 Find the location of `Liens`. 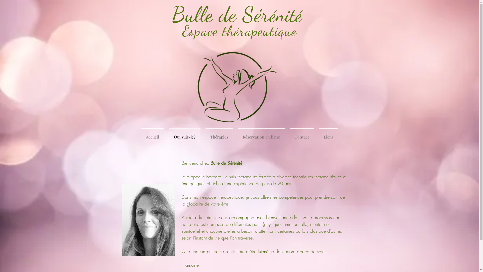

Liens is located at coordinates (329, 135).